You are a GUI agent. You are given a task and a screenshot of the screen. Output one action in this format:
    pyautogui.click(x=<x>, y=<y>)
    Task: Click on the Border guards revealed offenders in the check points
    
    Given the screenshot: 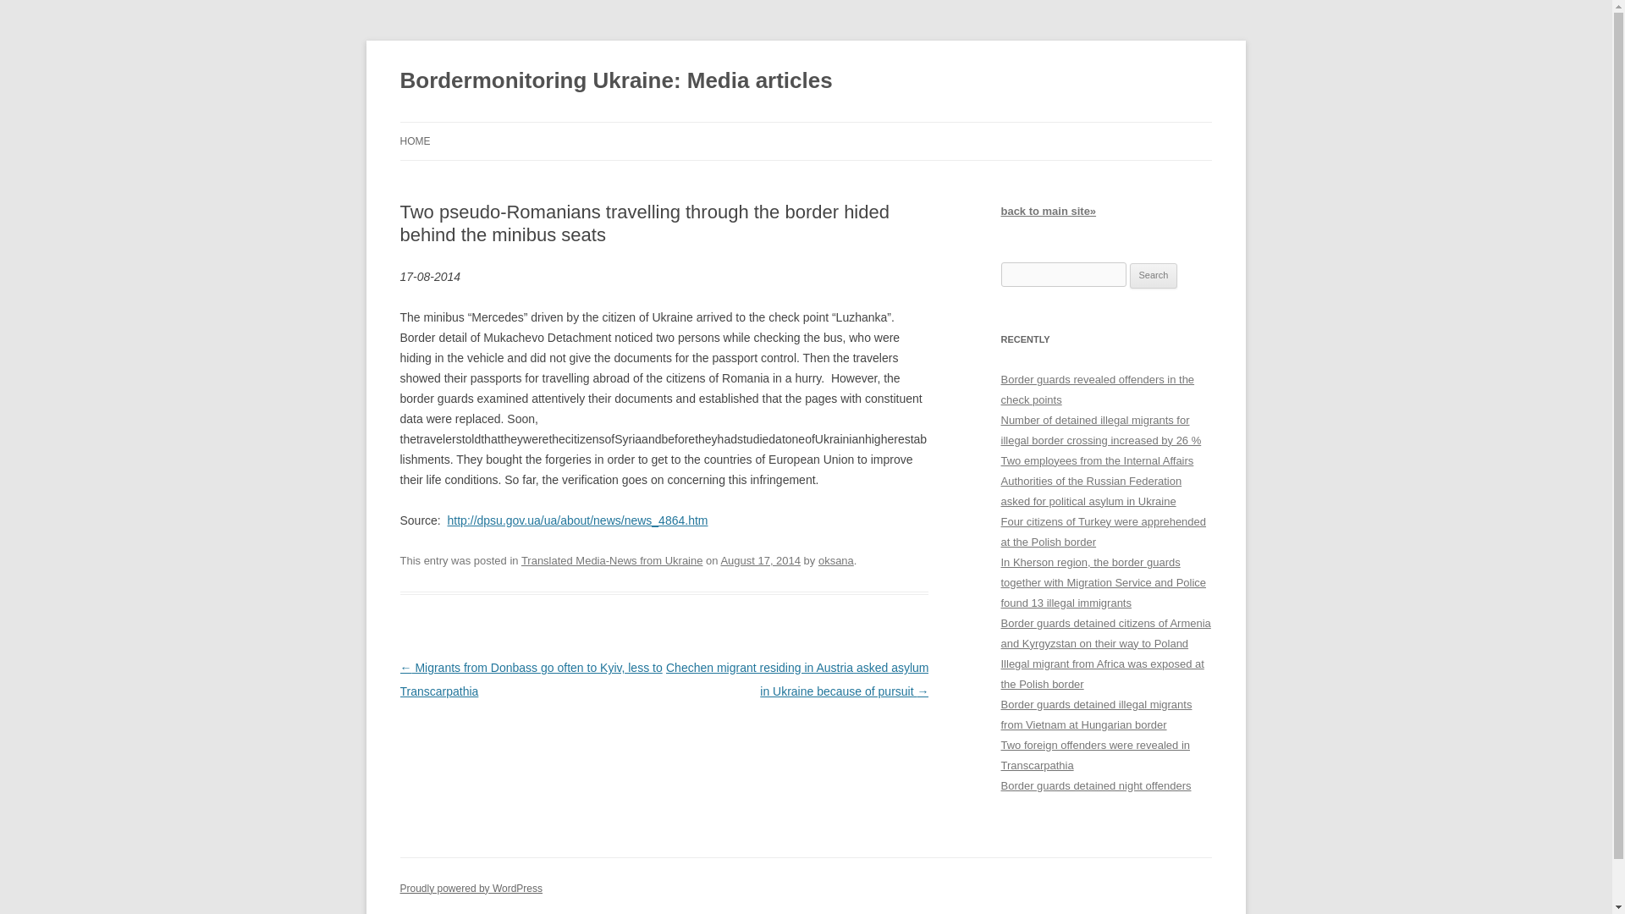 What is the action you would take?
    pyautogui.click(x=1097, y=389)
    